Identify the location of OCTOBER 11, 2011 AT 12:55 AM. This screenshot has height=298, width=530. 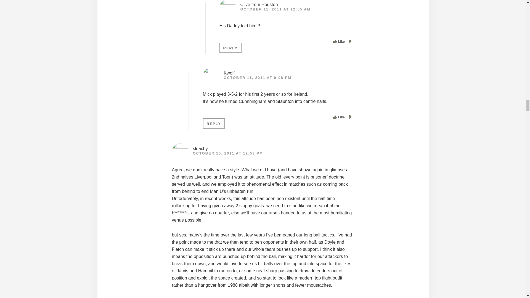
(275, 9).